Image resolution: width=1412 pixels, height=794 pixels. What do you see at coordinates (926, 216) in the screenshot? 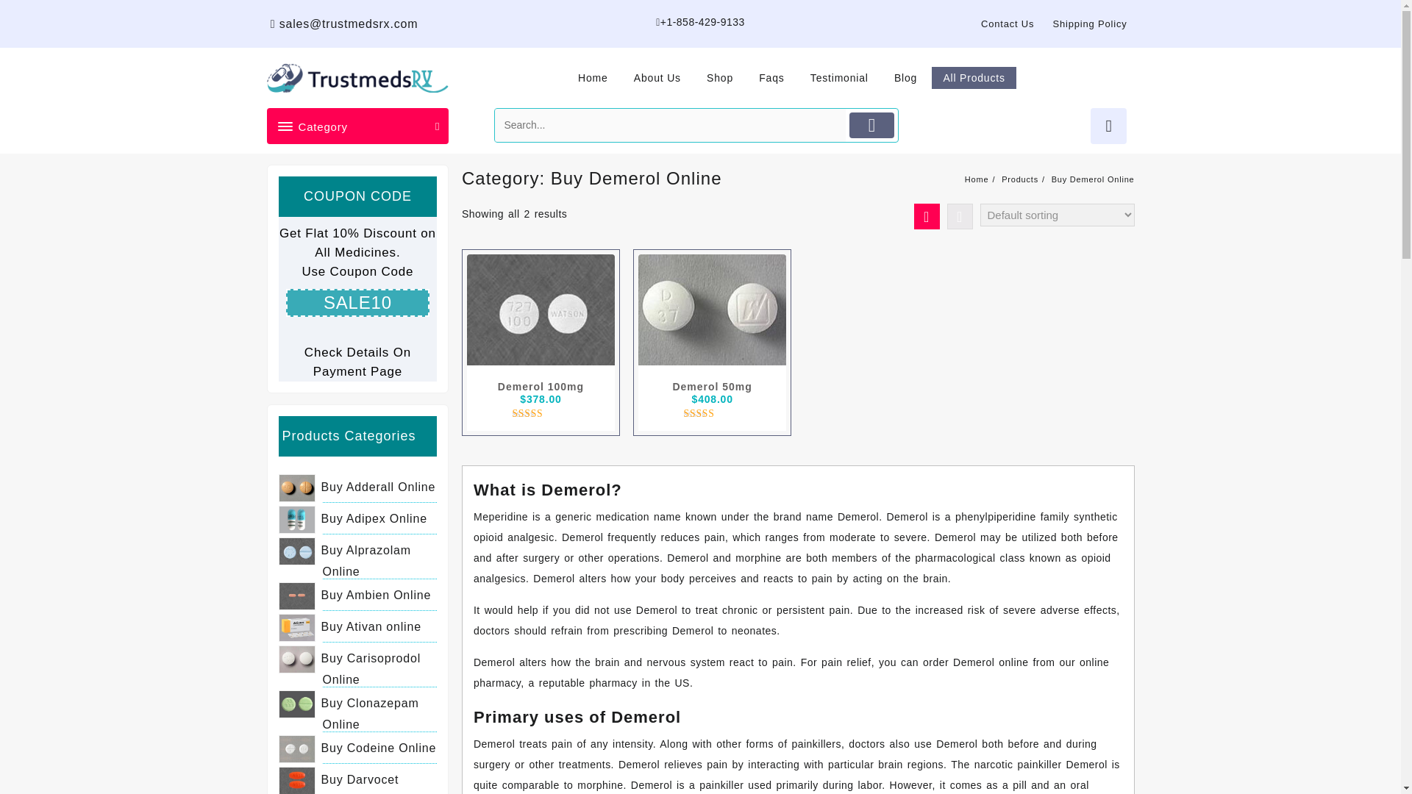
I see `Grid View` at bounding box center [926, 216].